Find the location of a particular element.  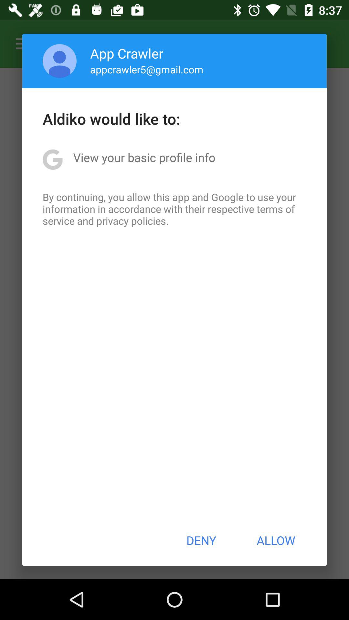

launch app crawler app is located at coordinates (127, 53).